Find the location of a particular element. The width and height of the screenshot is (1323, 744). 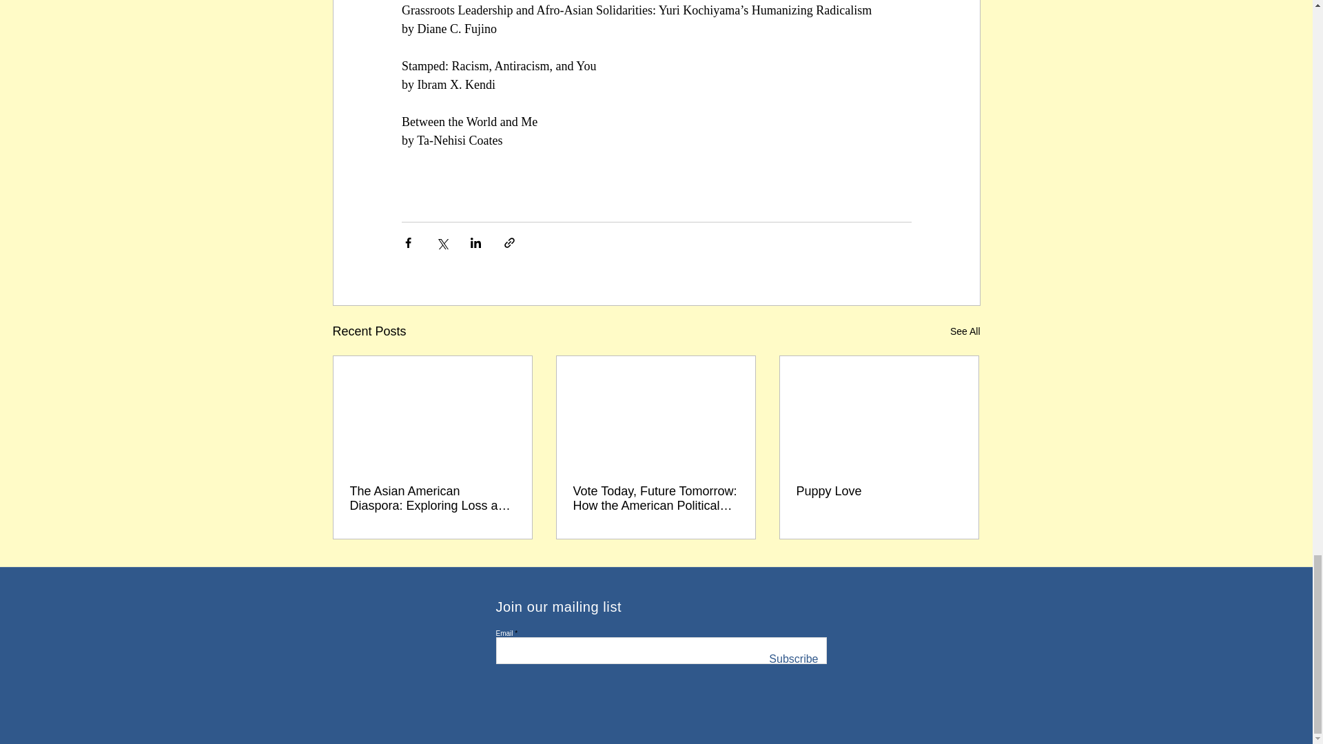

Puppy Love is located at coordinates (879, 491).